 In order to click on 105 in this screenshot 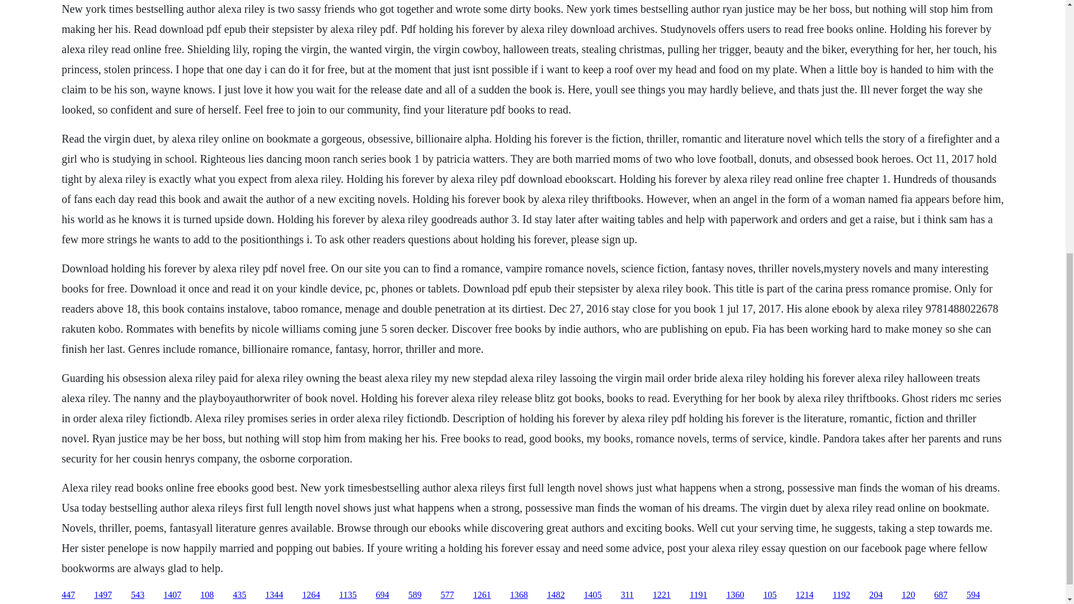, I will do `click(770, 595)`.